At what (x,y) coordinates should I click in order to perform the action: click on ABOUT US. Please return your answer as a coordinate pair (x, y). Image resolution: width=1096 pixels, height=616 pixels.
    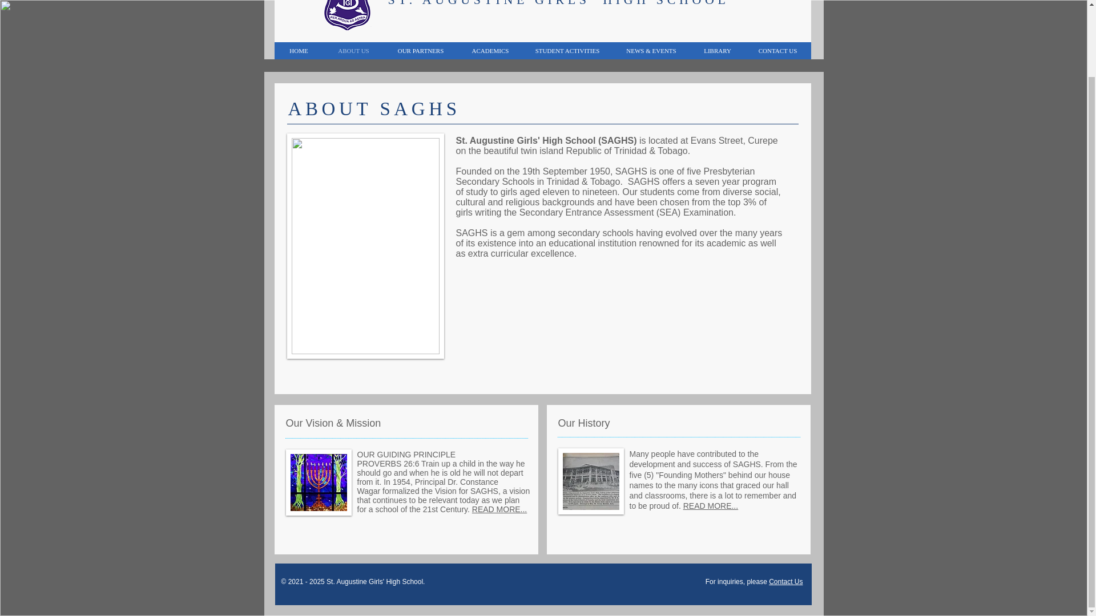
    Looking at the image, I should click on (353, 50).